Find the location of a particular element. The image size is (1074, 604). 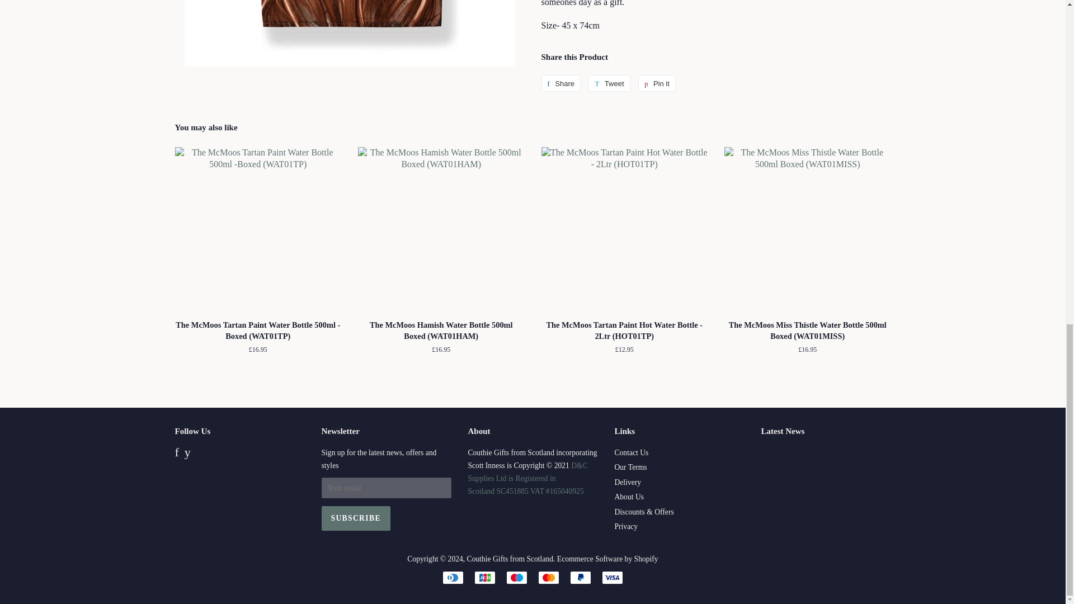

JCB is located at coordinates (484, 577).